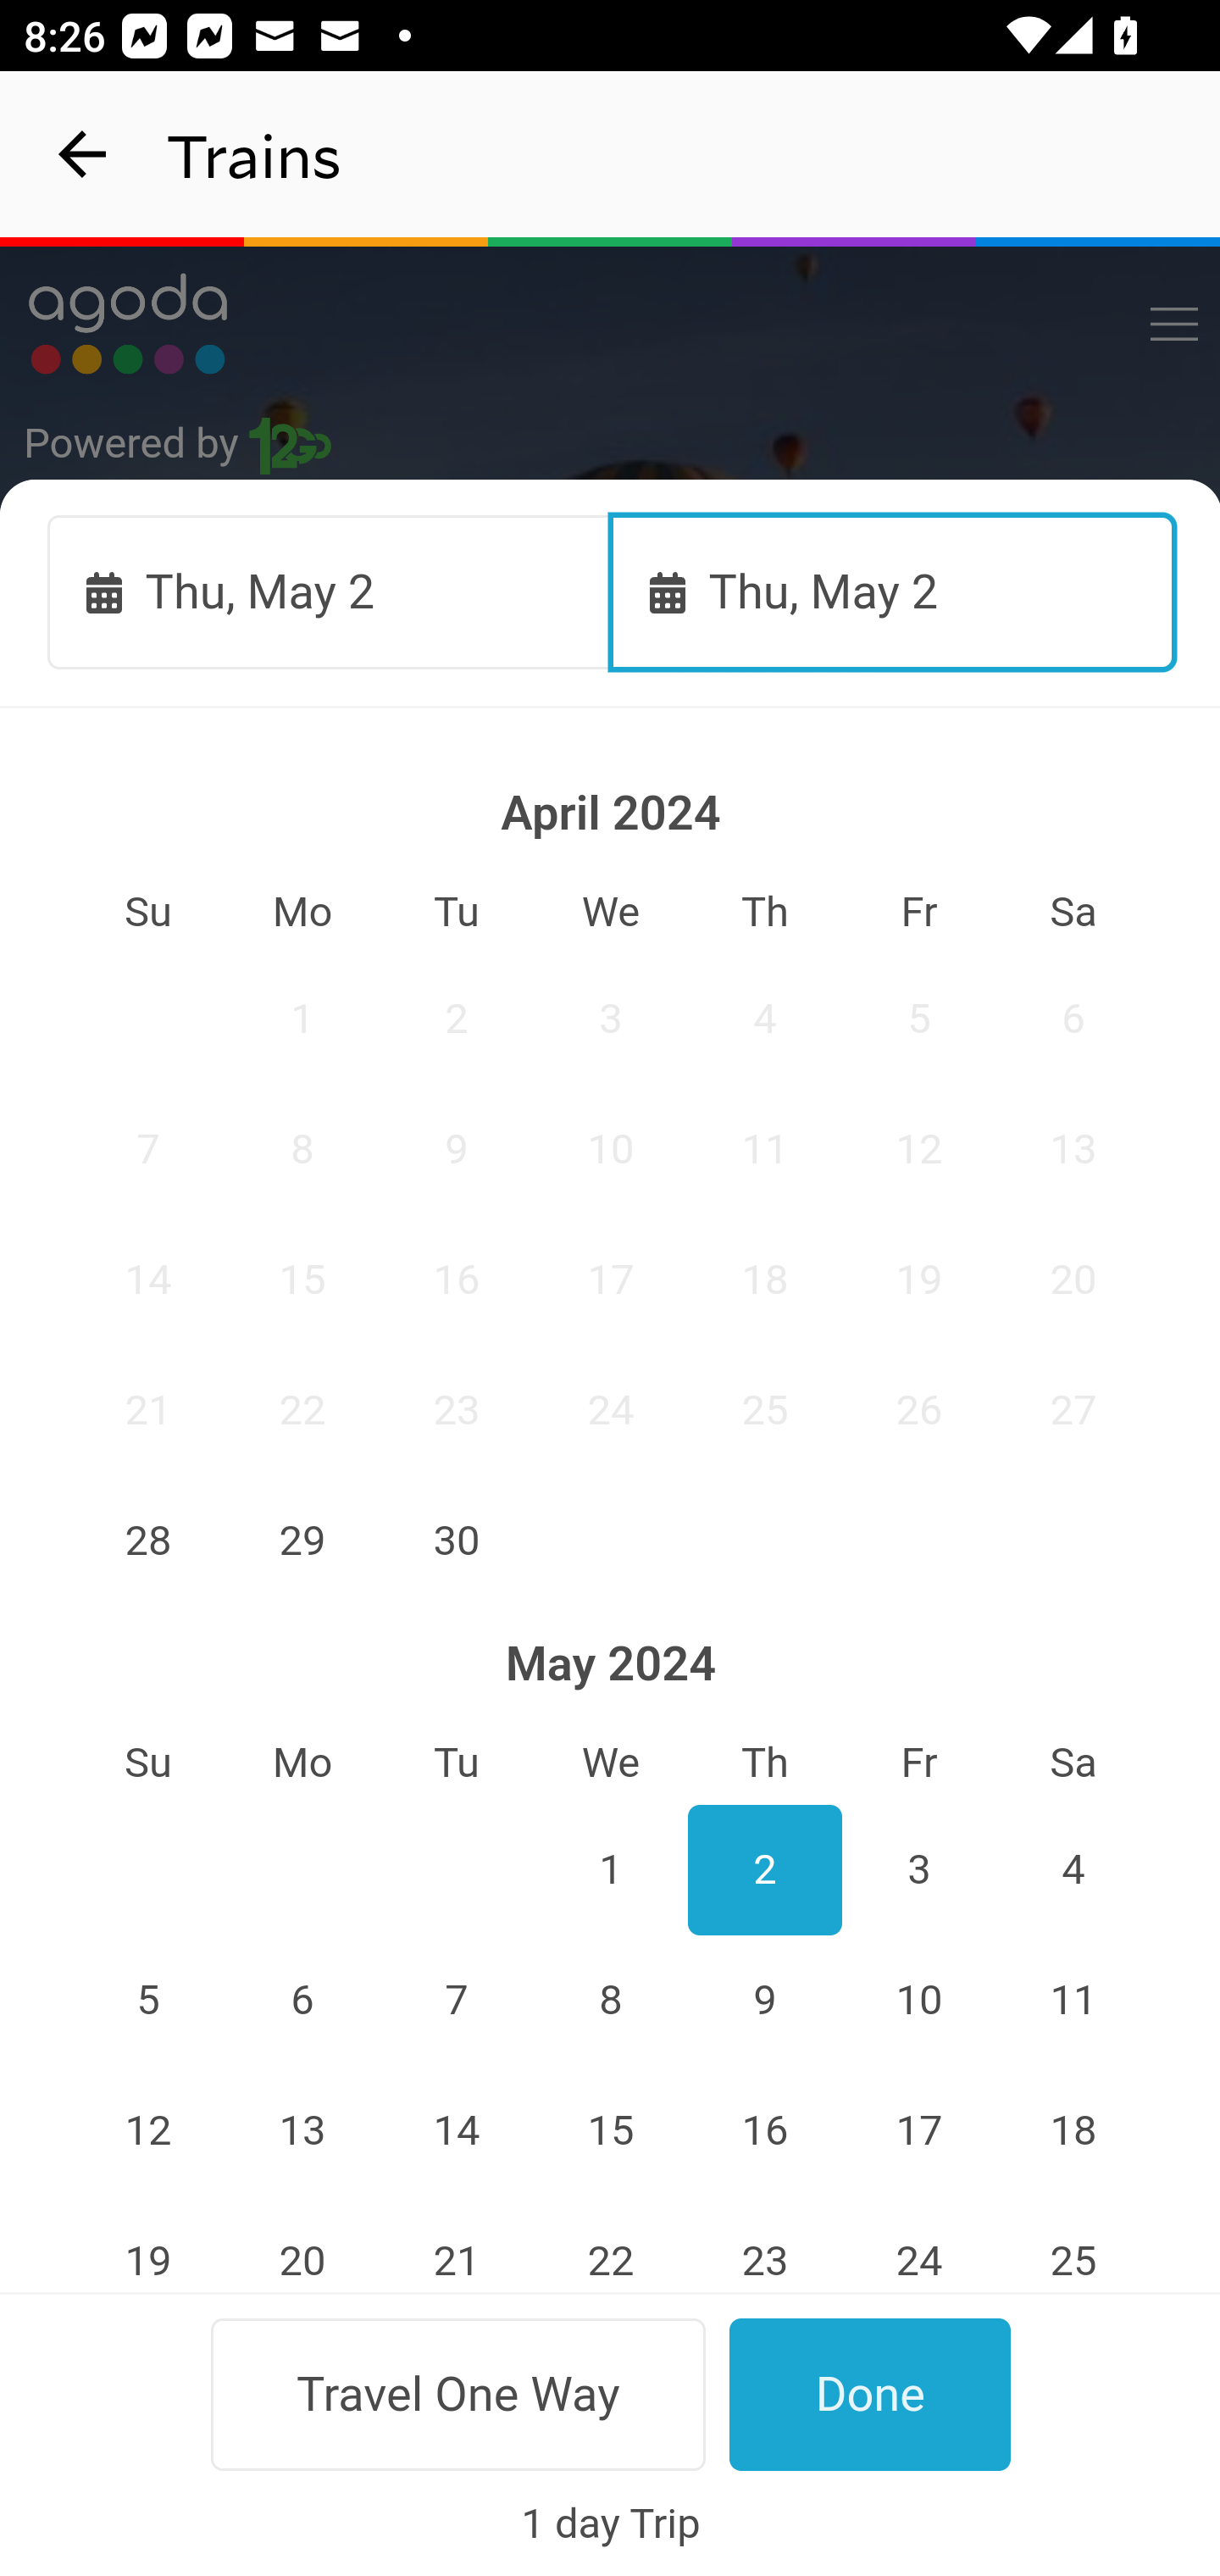 Image resolution: width=1220 pixels, height=2576 pixels. I want to click on 22, so click(302, 1410).